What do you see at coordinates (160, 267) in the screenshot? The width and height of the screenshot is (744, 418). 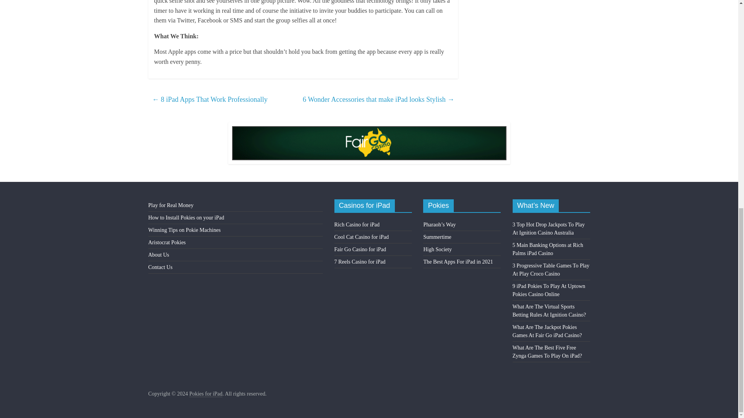 I see `Contact Us` at bounding box center [160, 267].